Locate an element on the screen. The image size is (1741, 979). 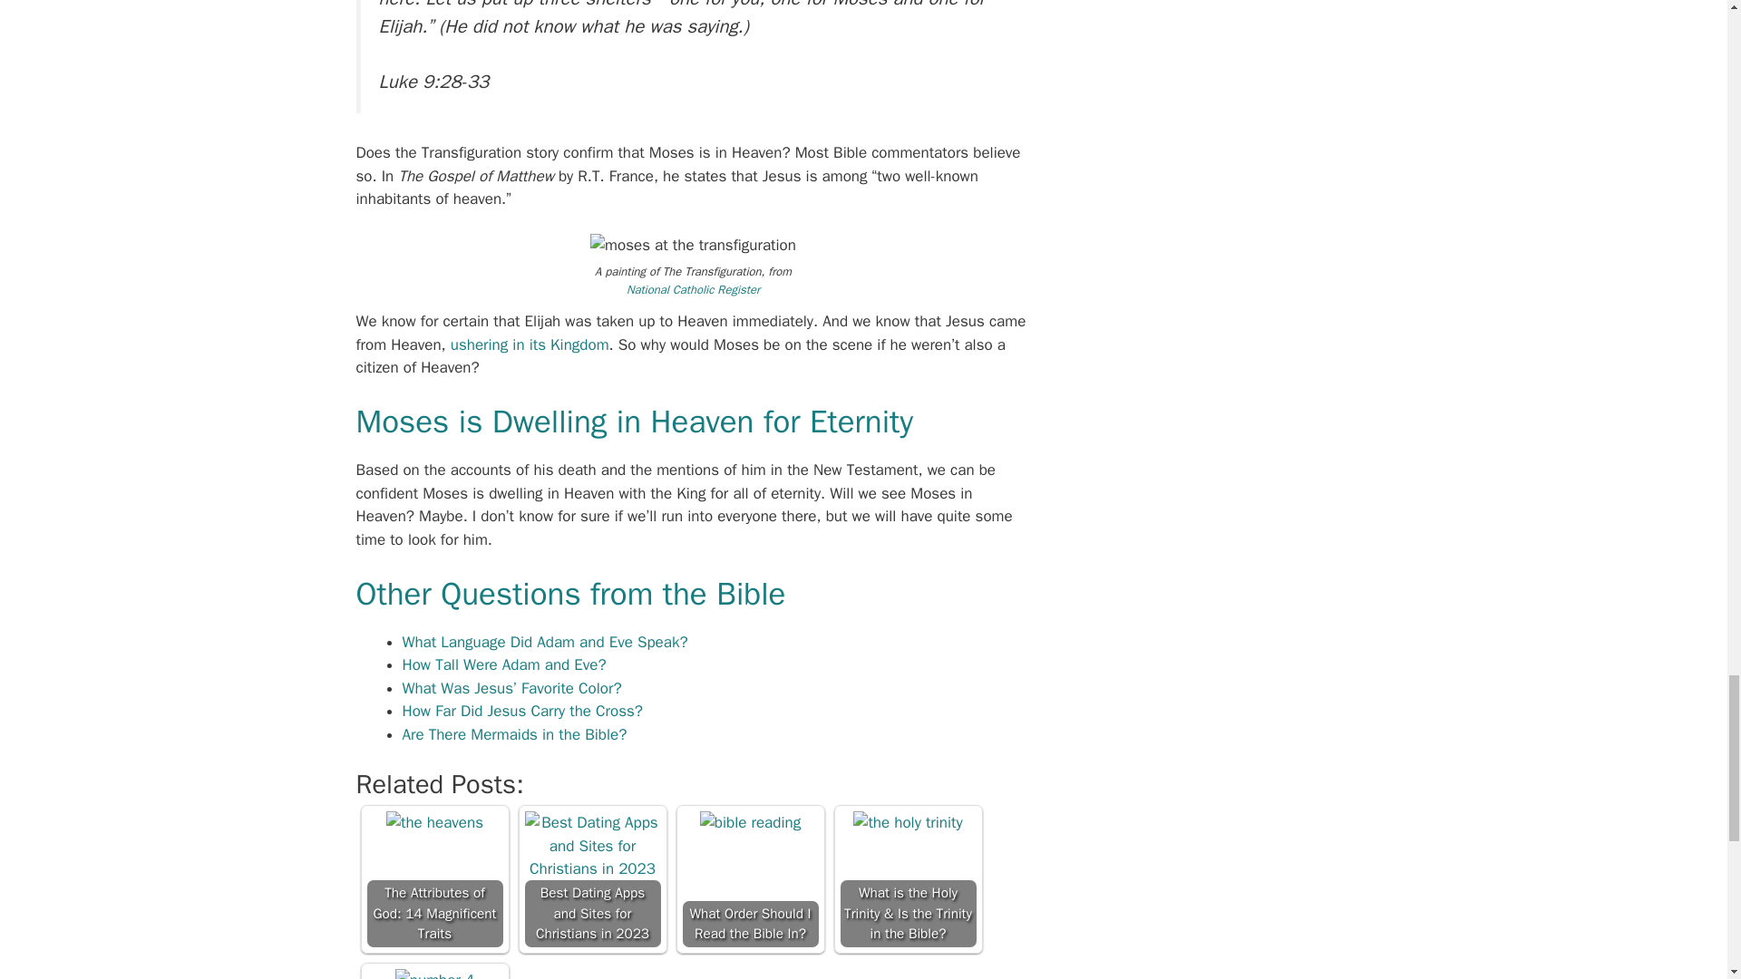
What Language Did Adam and Eve Speak? is located at coordinates (544, 642).